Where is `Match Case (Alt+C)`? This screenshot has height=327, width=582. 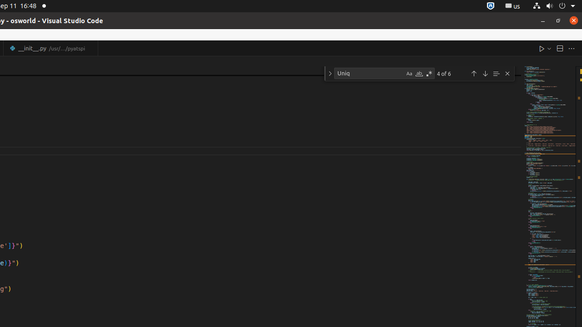 Match Case (Alt+C) is located at coordinates (409, 74).